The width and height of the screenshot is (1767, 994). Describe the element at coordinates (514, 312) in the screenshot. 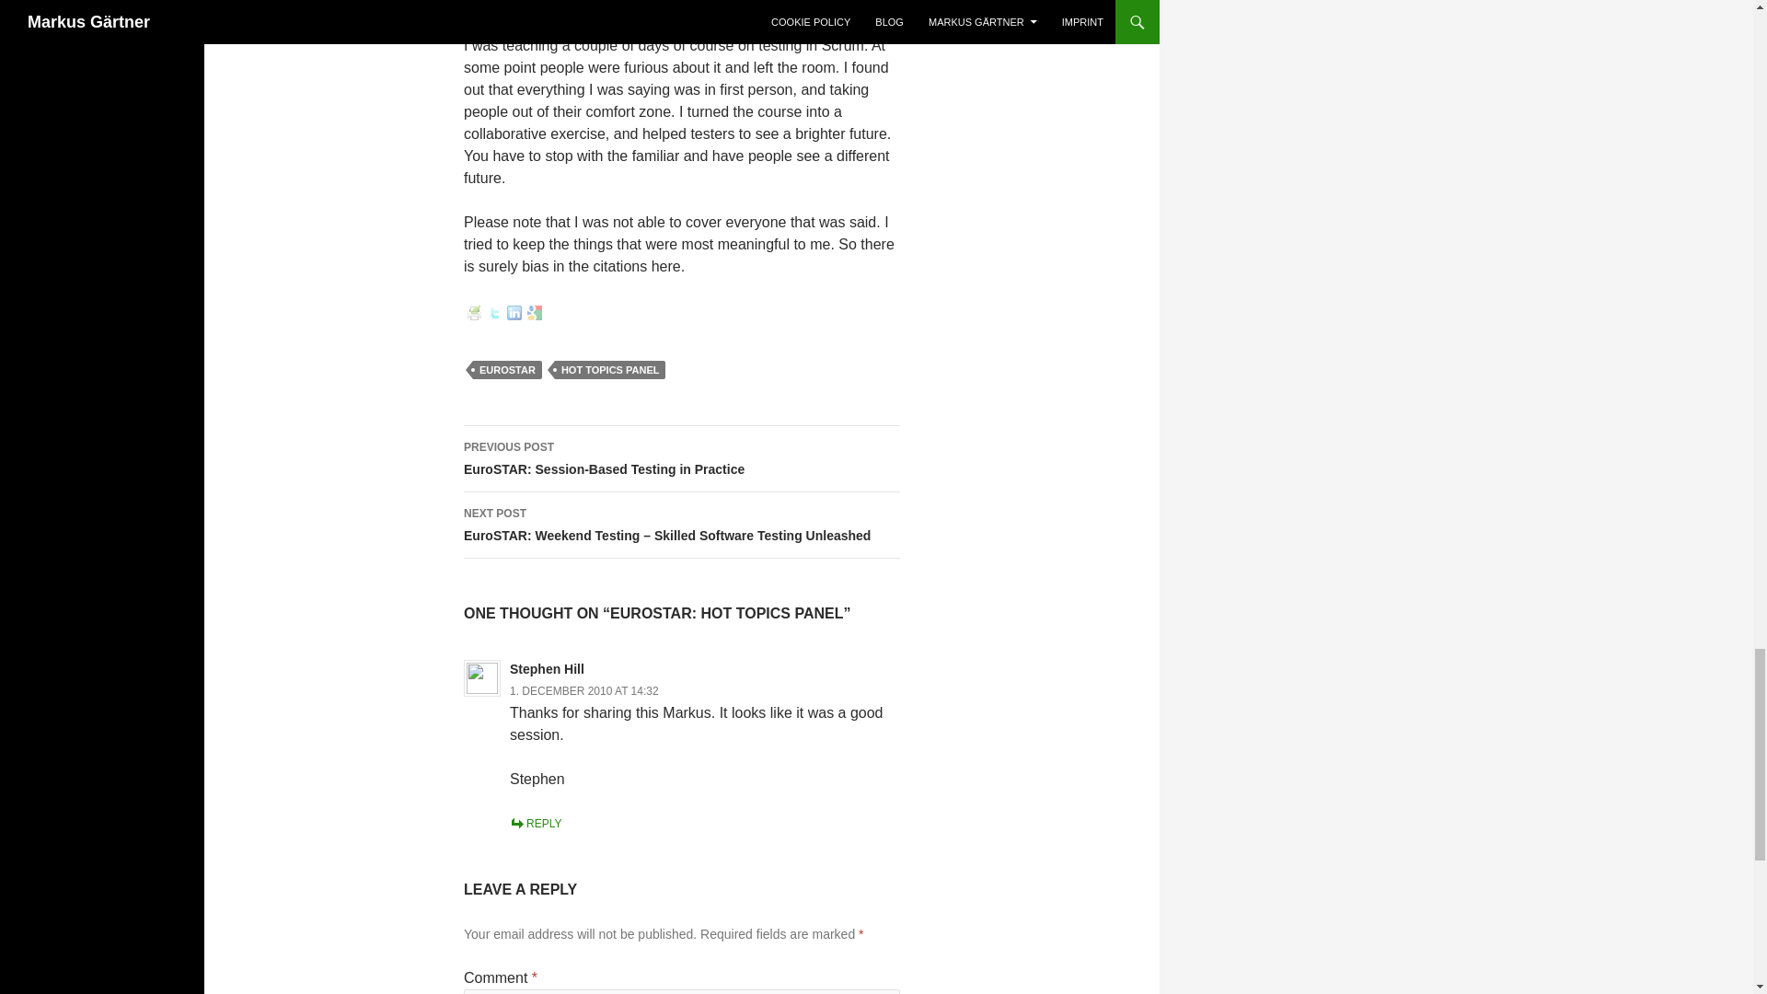

I see `LinkedIn` at that location.